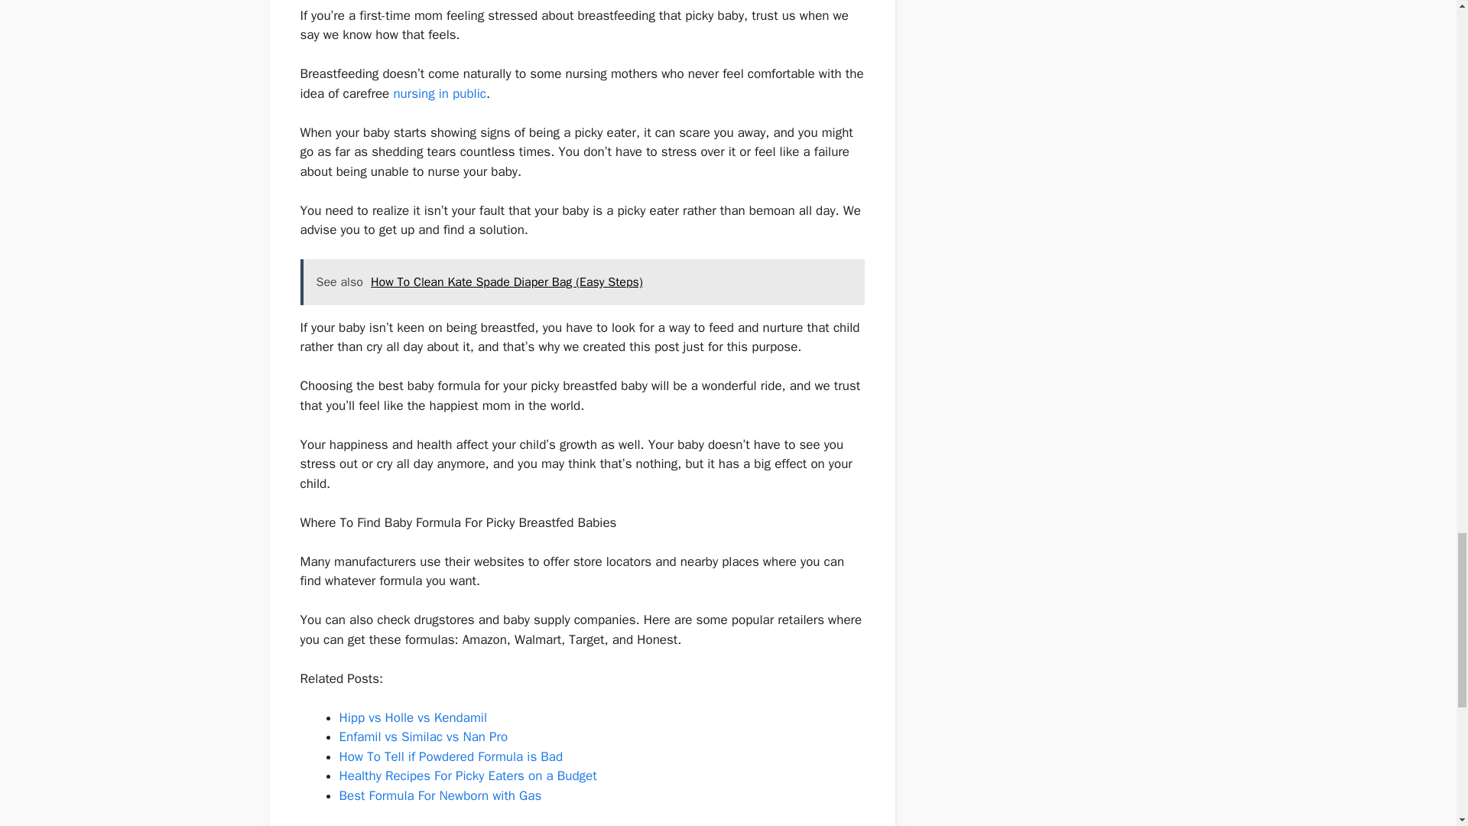 Image resolution: width=1468 pixels, height=826 pixels. Describe the element at coordinates (424, 737) in the screenshot. I see `Enfamil vs Similac vs Nan Pro` at that location.